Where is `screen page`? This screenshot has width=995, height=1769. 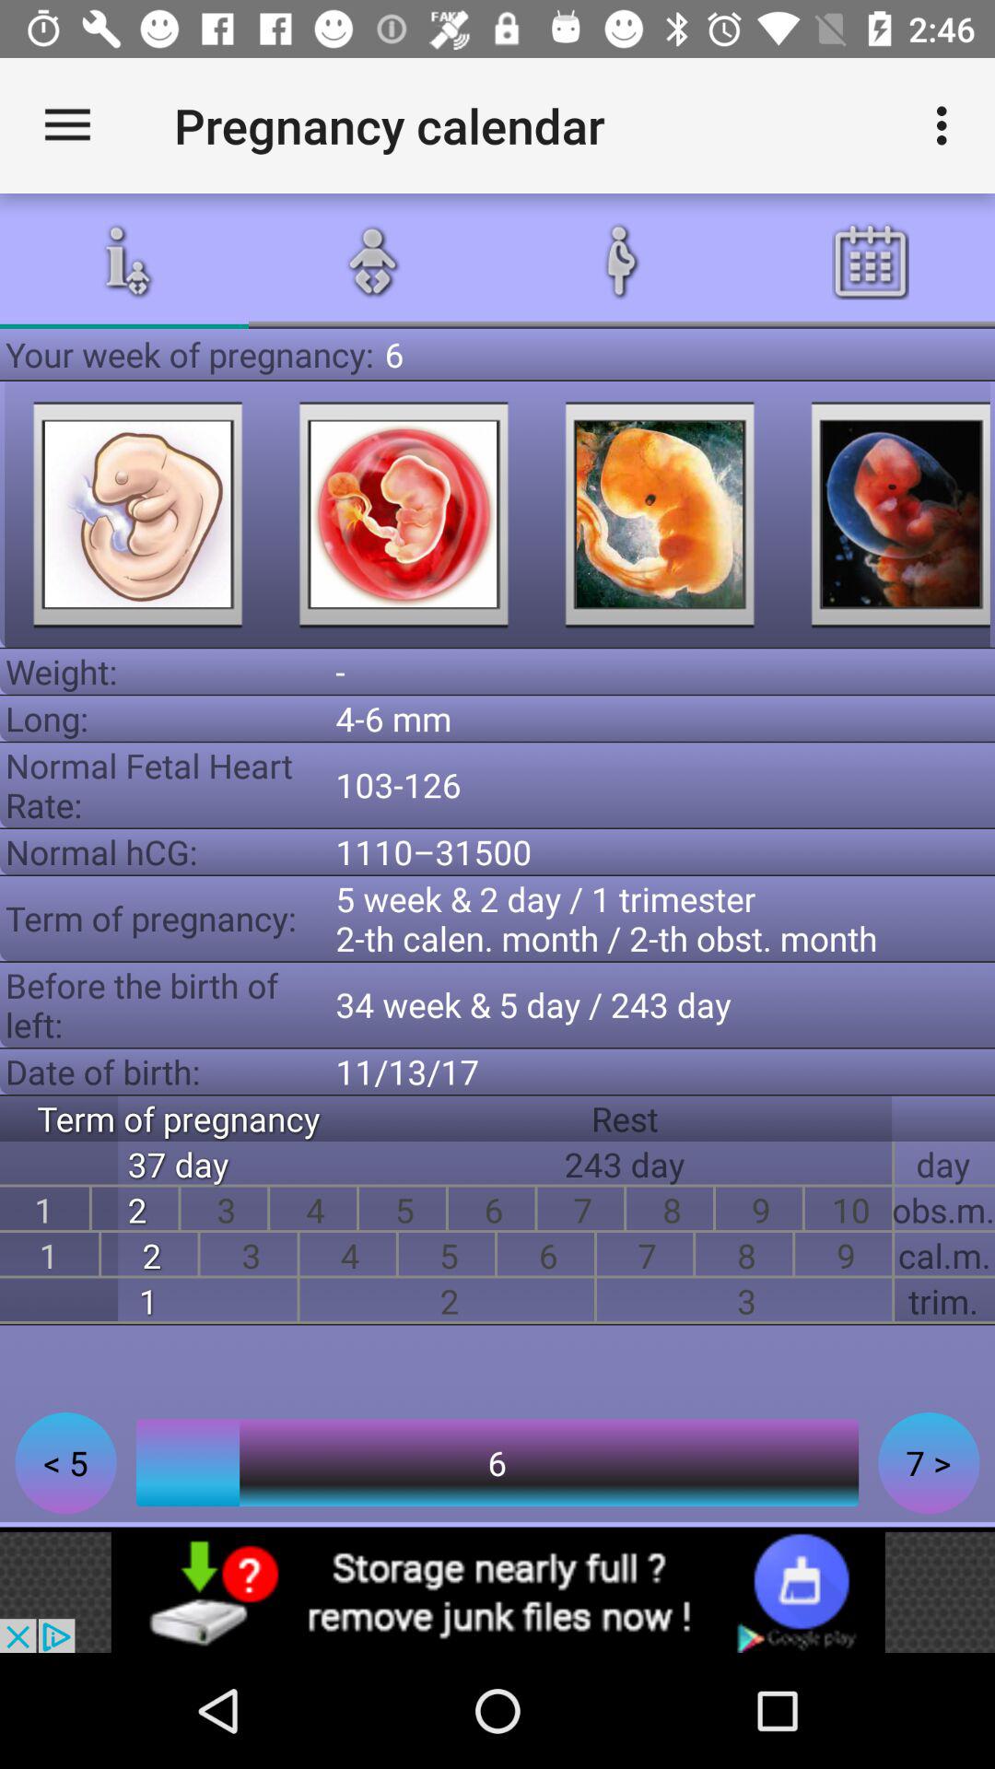
screen page is located at coordinates (888, 514).